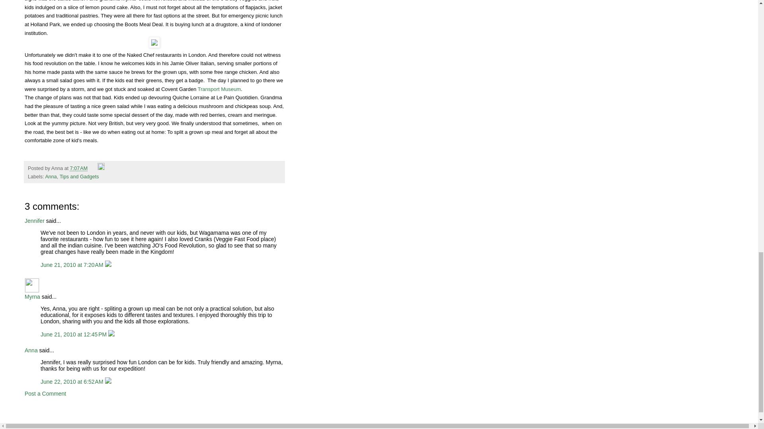 The image size is (764, 429). What do you see at coordinates (220, 89) in the screenshot?
I see `Transport Museum` at bounding box center [220, 89].